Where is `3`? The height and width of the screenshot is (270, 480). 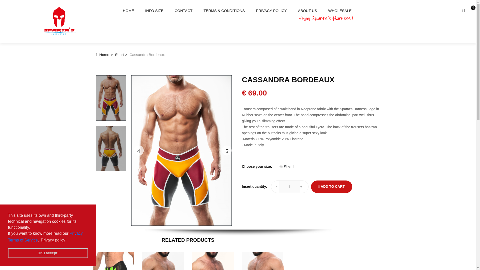
3 is located at coordinates (281, 166).